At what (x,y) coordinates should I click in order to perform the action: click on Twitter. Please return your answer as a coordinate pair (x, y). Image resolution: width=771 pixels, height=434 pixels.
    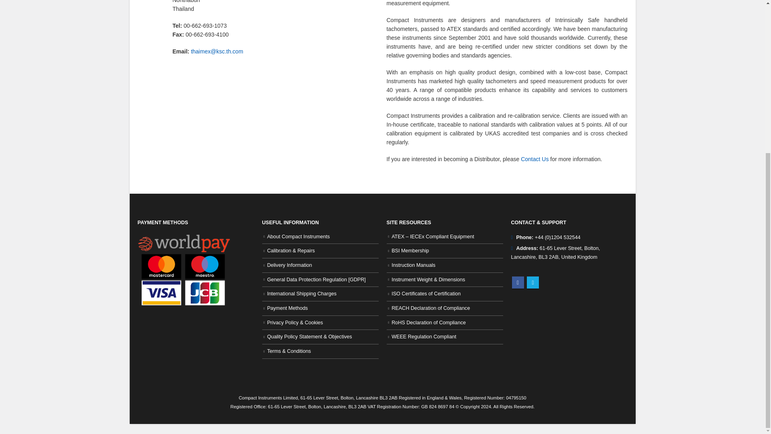
    Looking at the image, I should click on (532, 282).